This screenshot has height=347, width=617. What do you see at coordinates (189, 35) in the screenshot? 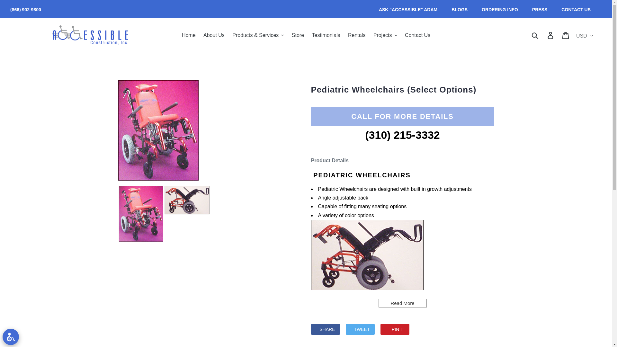
I see `Home` at bounding box center [189, 35].